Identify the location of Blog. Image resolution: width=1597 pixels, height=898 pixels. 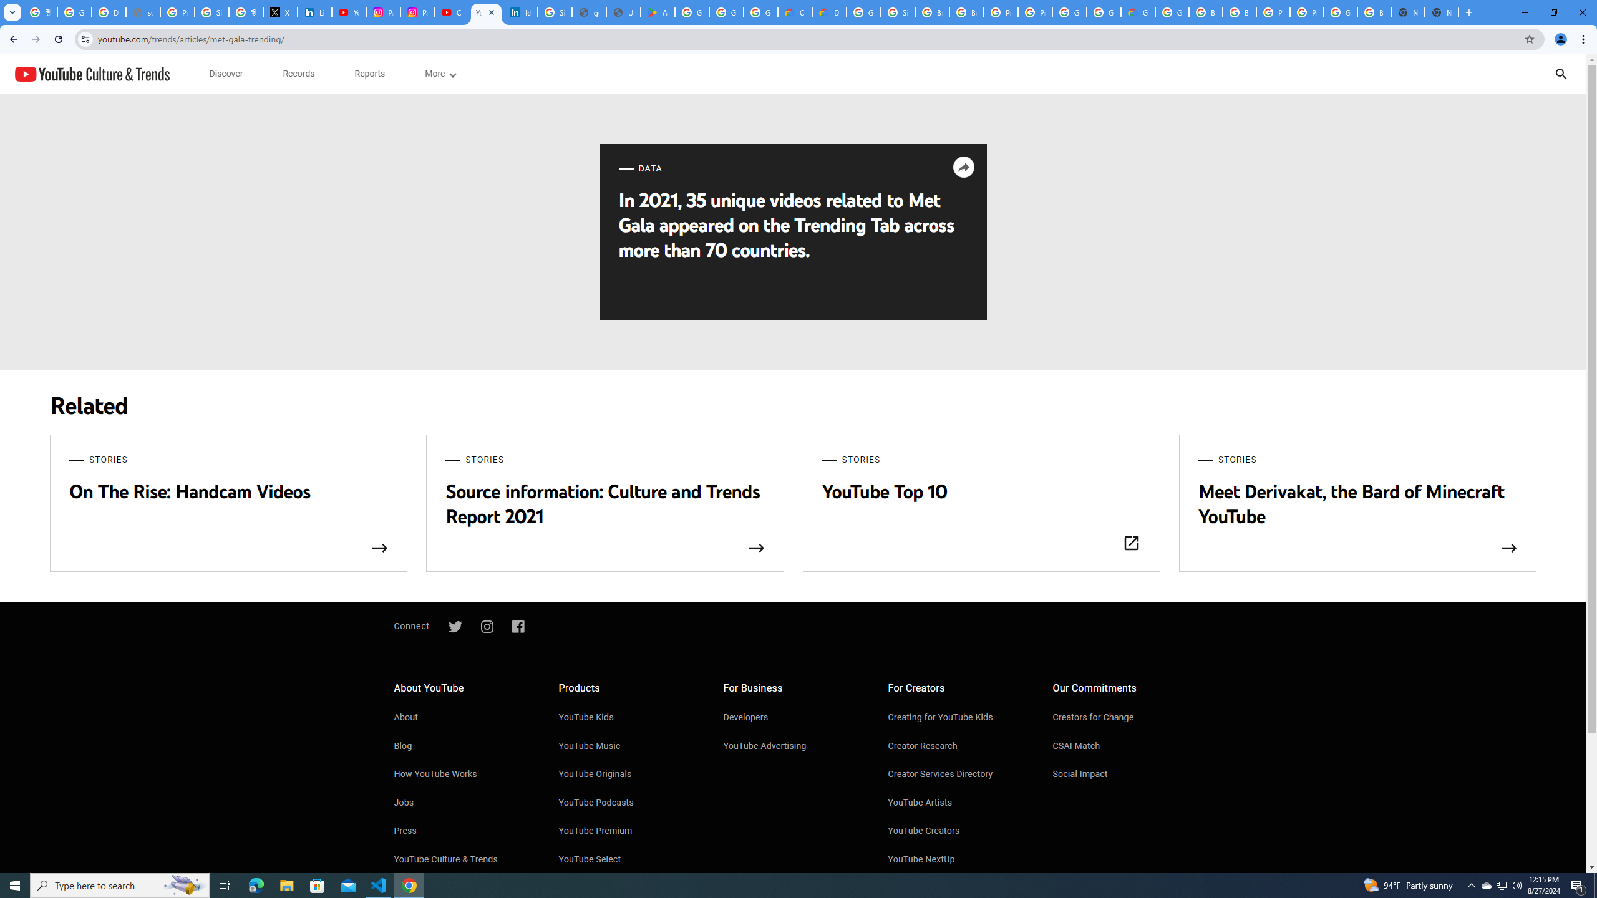
(463, 747).